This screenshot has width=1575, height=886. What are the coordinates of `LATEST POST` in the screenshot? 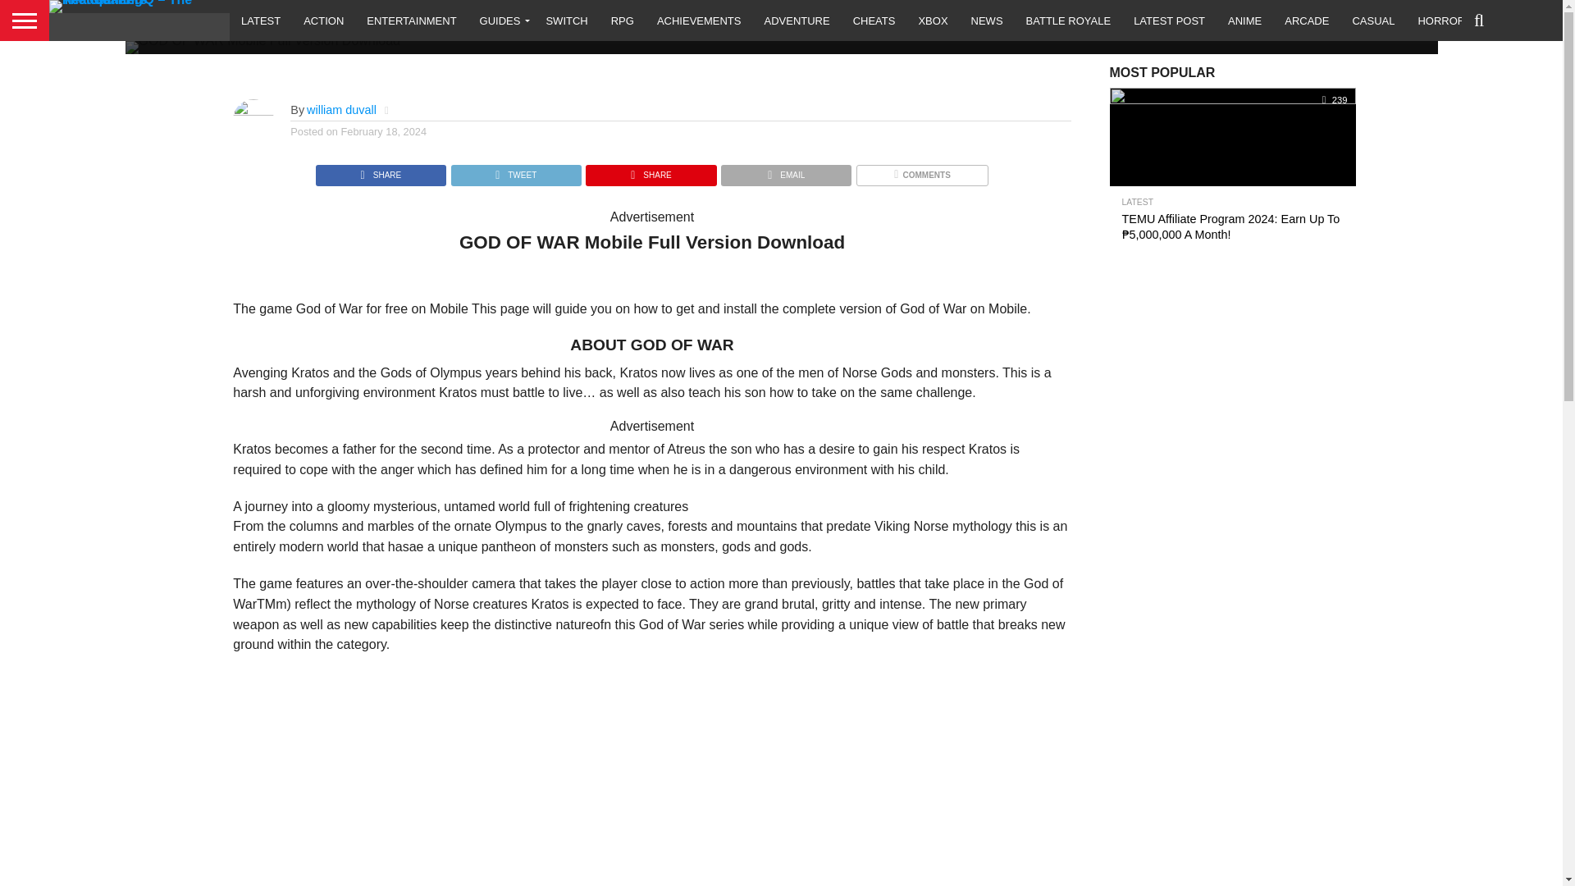 It's located at (1168, 20).